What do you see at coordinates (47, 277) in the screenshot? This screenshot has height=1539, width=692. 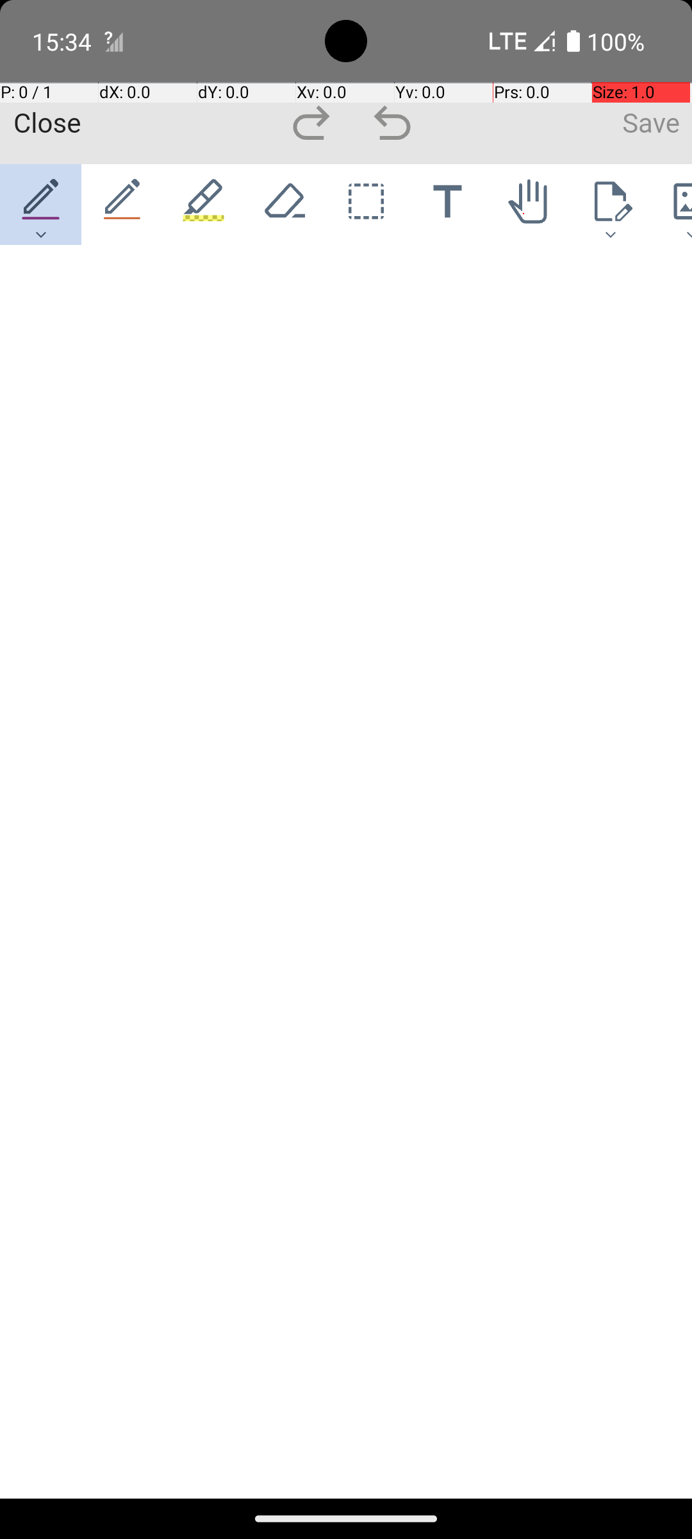 I see `Done loading.` at bounding box center [47, 277].